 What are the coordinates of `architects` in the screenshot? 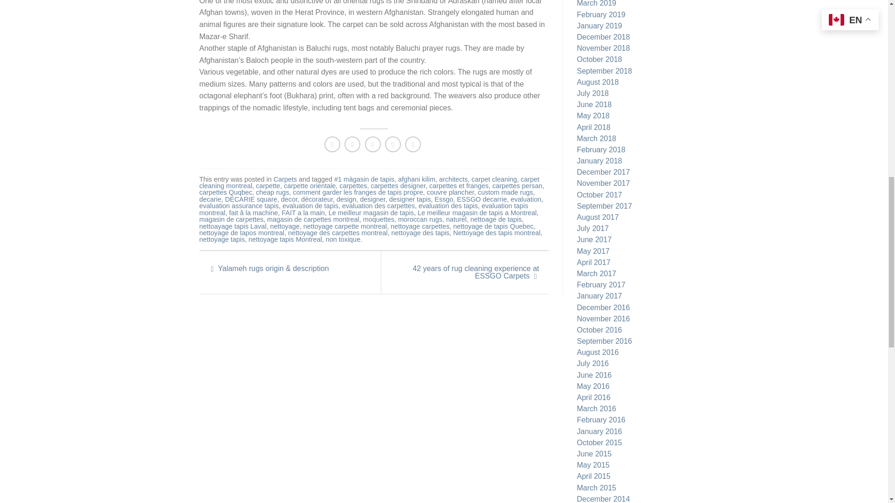 It's located at (454, 179).